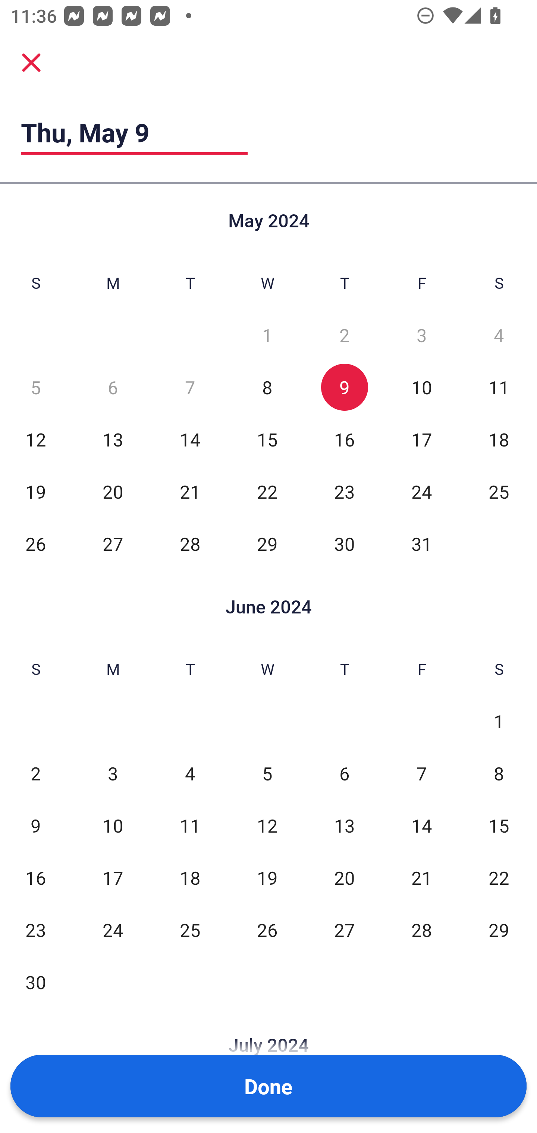 Image resolution: width=537 pixels, height=1133 pixels. What do you see at coordinates (499, 721) in the screenshot?
I see `1 Sat, Jun 1, Not Selected` at bounding box center [499, 721].